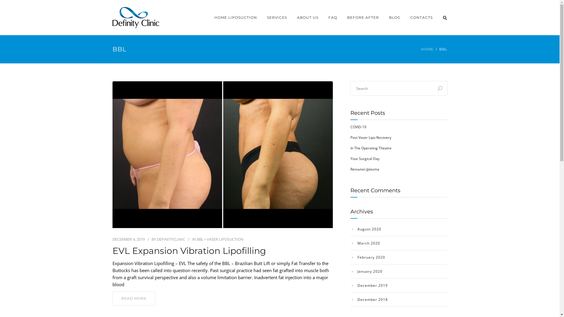 This screenshot has width=564, height=317. What do you see at coordinates (394, 18) in the screenshot?
I see `BLOG` at bounding box center [394, 18].